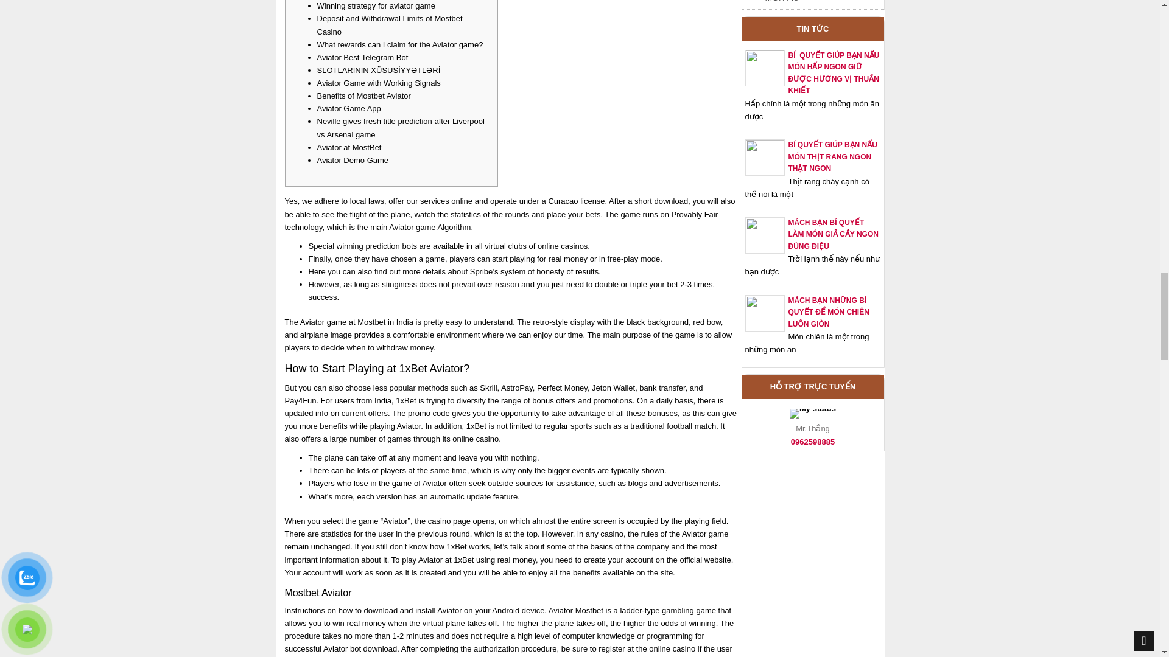  What do you see at coordinates (376, 6) in the screenshot?
I see `Winning strategy for aviator game` at bounding box center [376, 6].